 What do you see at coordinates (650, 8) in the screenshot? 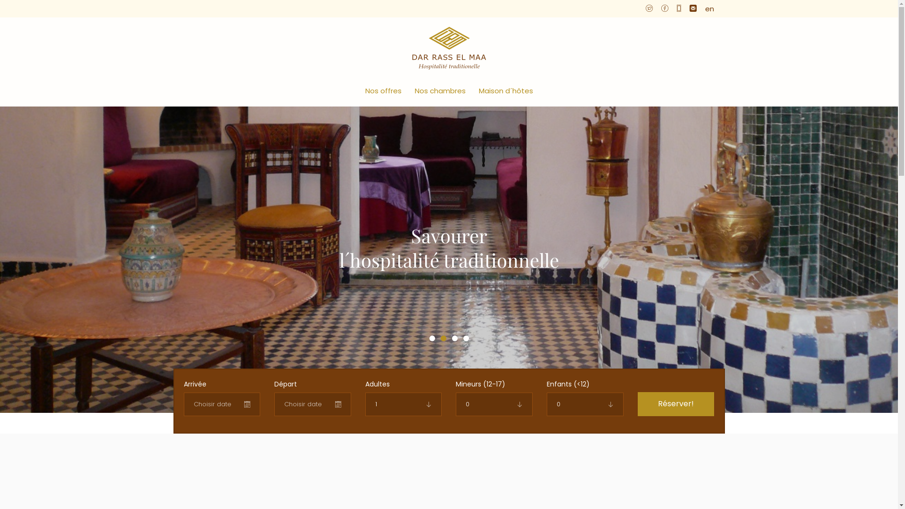
I see `Suivez-nous sur Twitter` at bounding box center [650, 8].